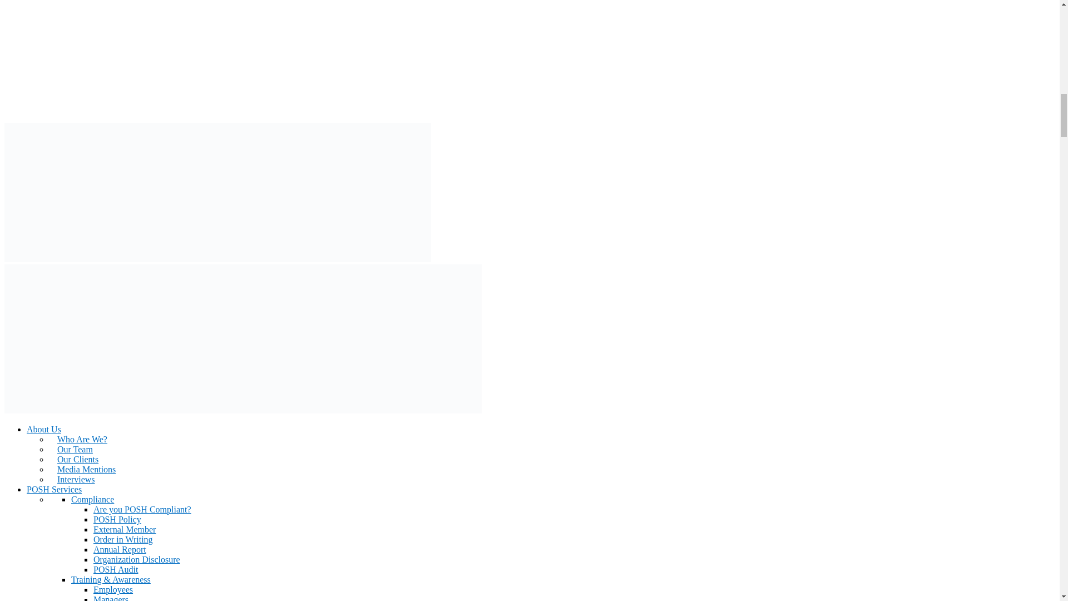 The image size is (1068, 601). Describe the element at coordinates (120, 549) in the screenshot. I see `Annual Report` at that location.